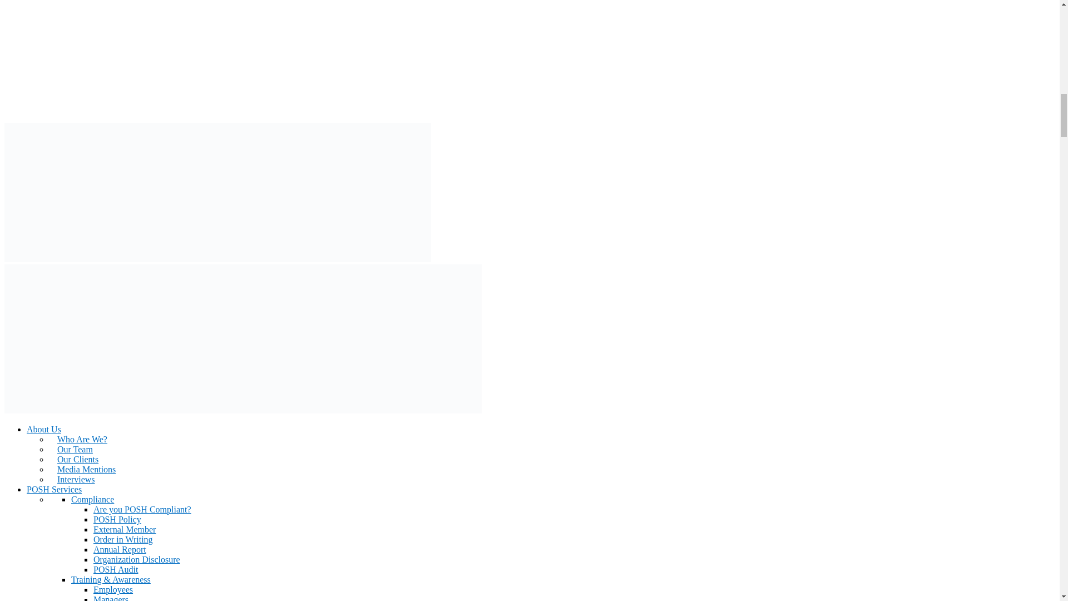 The image size is (1068, 601). Describe the element at coordinates (120, 549) in the screenshot. I see `Annual Report` at that location.